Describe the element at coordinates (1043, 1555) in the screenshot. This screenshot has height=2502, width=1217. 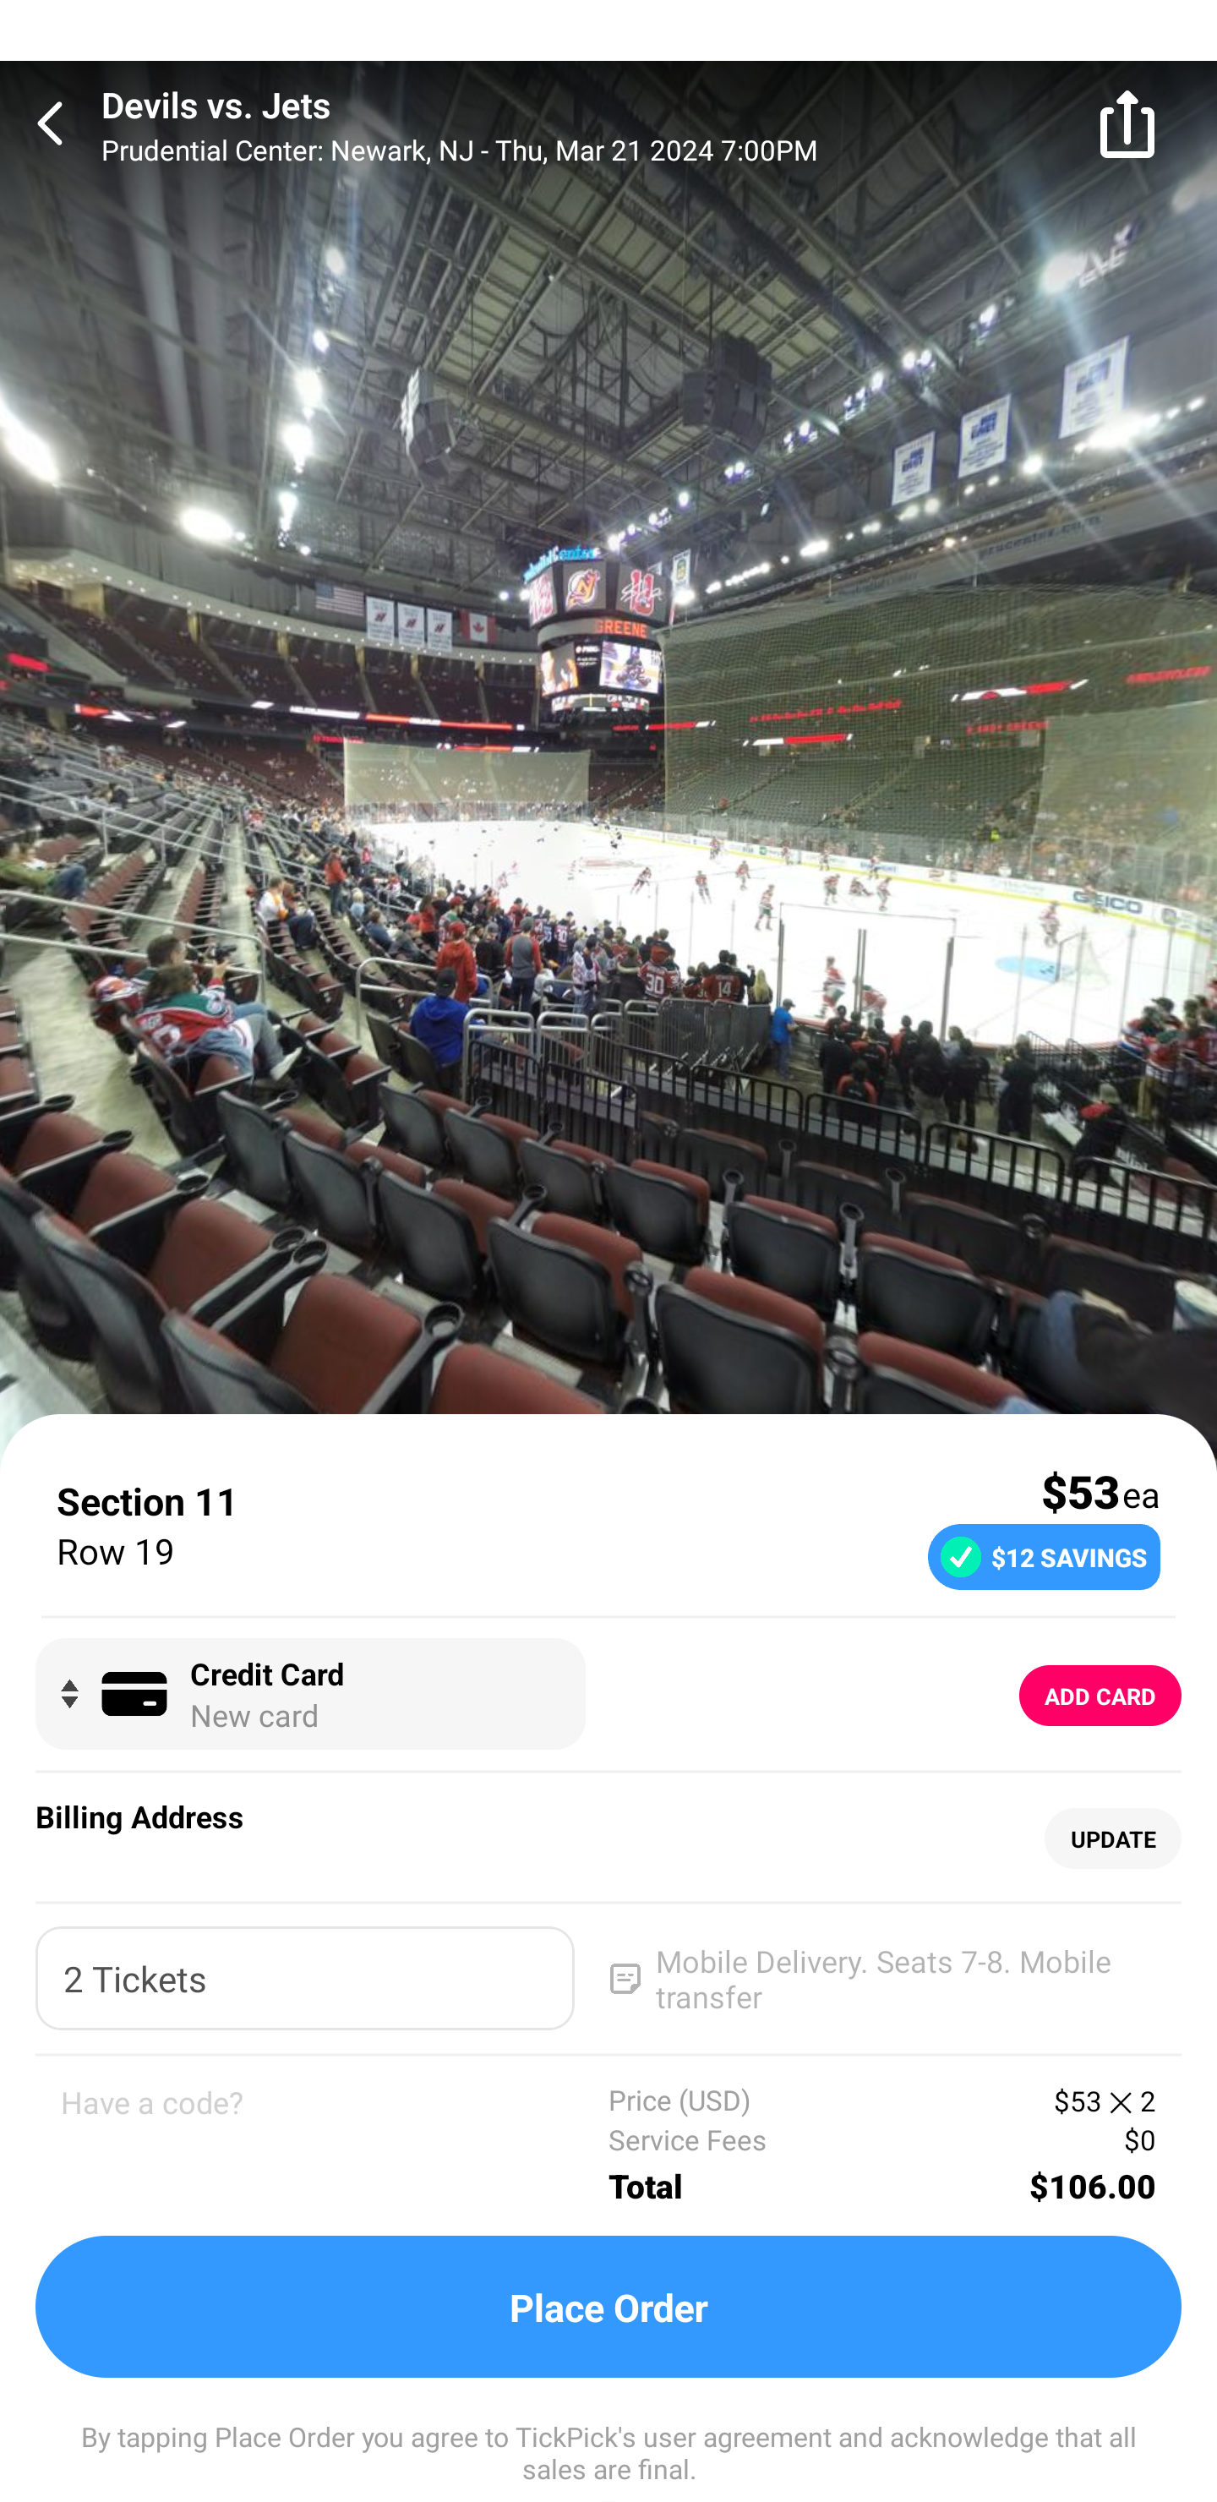
I see `$12 SAVINGS` at that location.